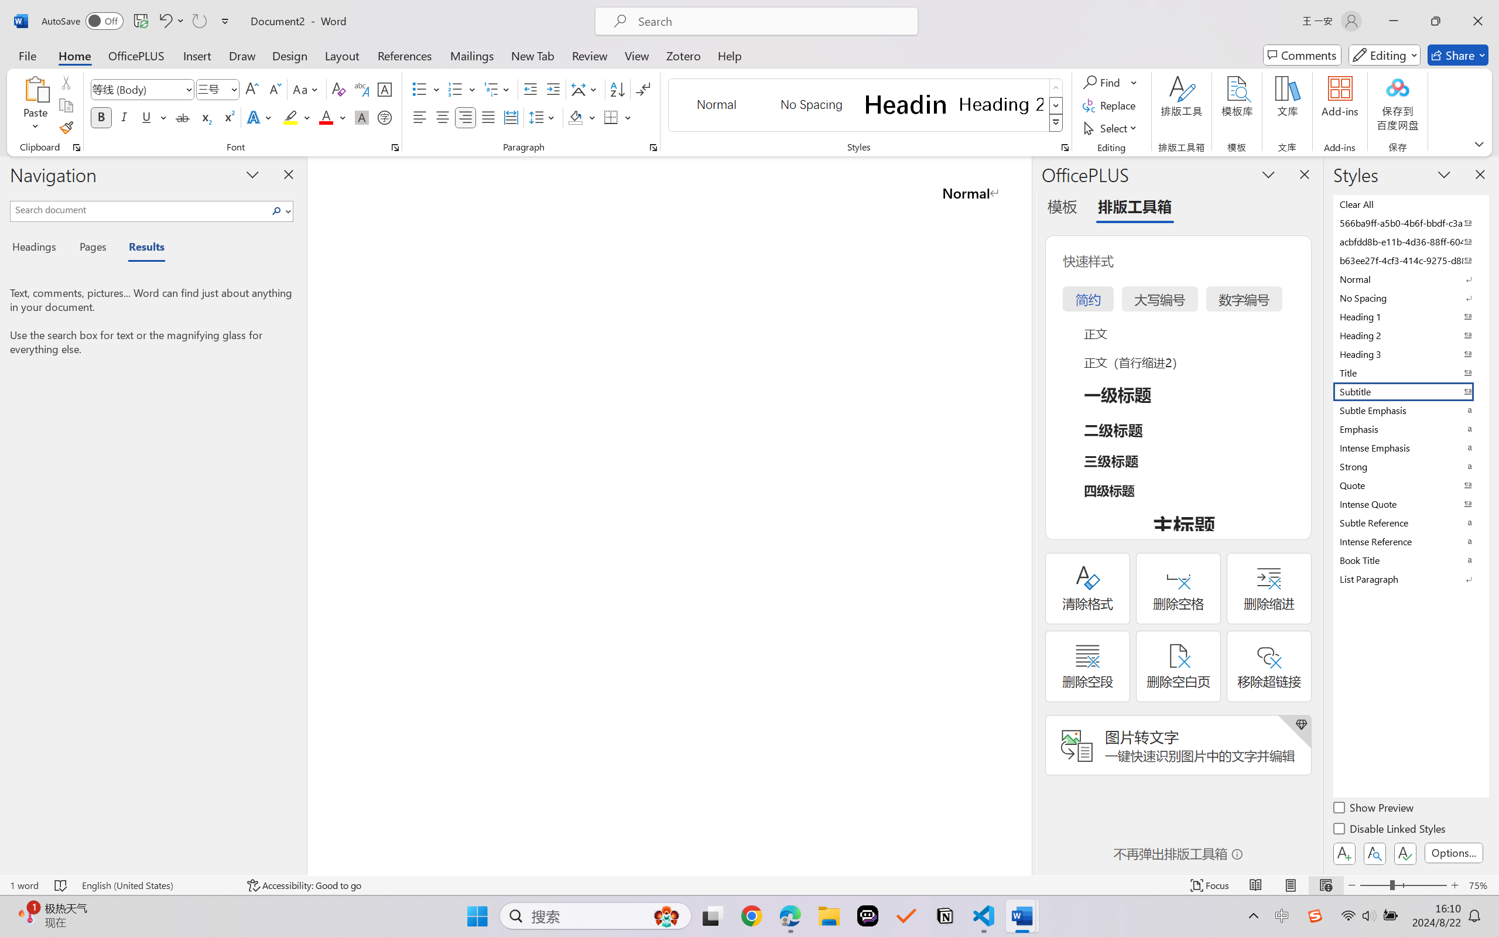  Describe the element at coordinates (66, 82) in the screenshot. I see `Cut` at that location.